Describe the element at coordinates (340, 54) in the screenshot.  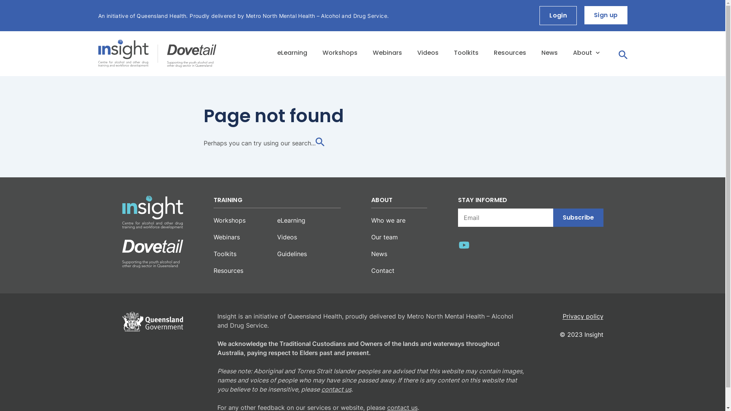
I see `Workshops` at that location.